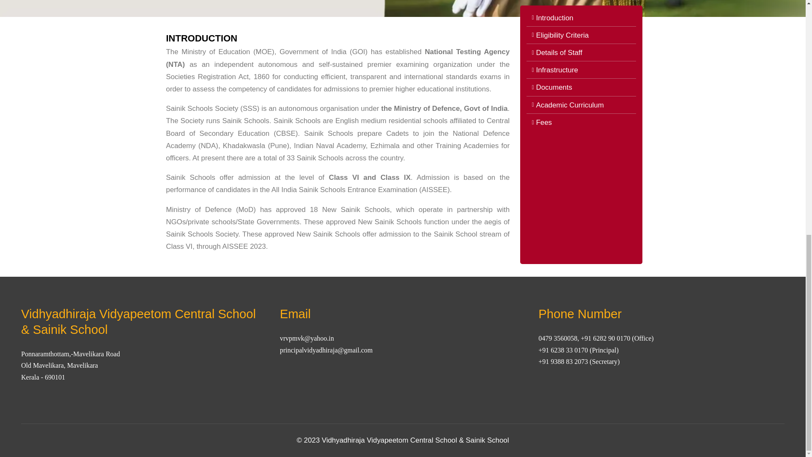 This screenshot has width=812, height=457. I want to click on Introduction, so click(581, 18).